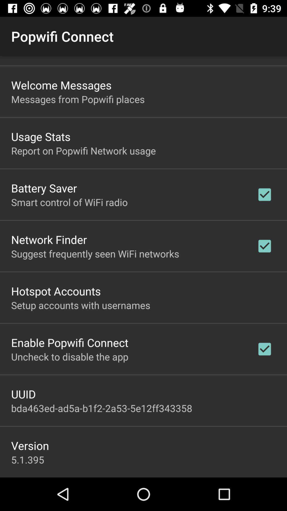 This screenshot has height=511, width=287. I want to click on swipe until the usage stats item, so click(41, 136).